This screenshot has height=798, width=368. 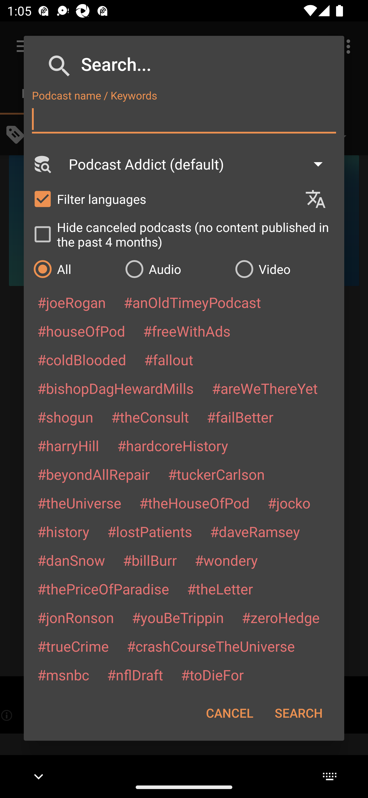 What do you see at coordinates (192, 302) in the screenshot?
I see `#anOldTimeyPodcast` at bounding box center [192, 302].